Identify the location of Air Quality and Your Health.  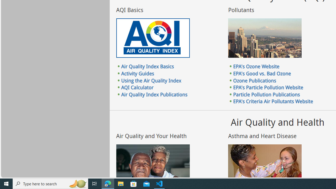
(153, 164).